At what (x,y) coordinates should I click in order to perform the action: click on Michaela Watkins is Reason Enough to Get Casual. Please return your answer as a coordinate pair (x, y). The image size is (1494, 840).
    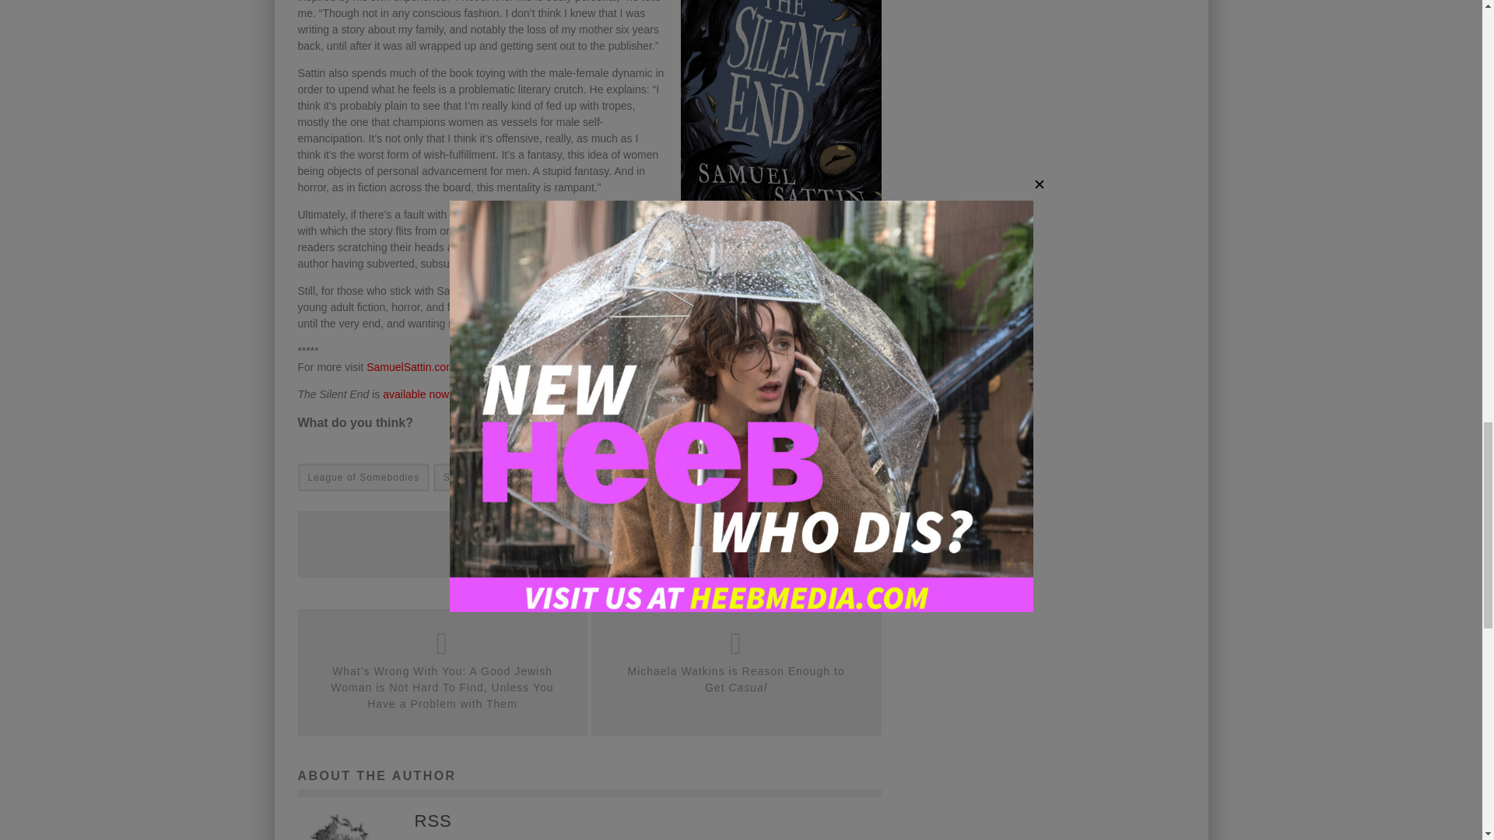
    Looking at the image, I should click on (736, 680).